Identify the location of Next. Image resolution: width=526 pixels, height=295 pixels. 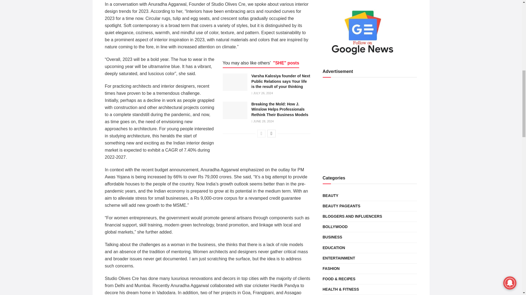
(271, 134).